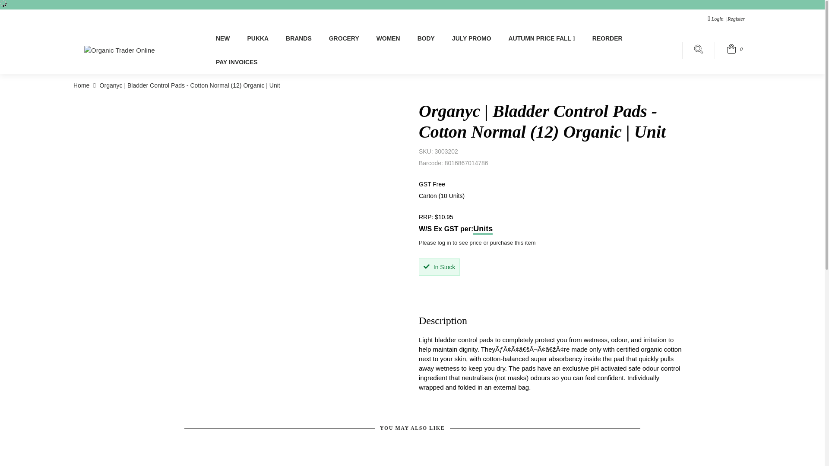 Image resolution: width=829 pixels, height=466 pixels. Describe the element at coordinates (299, 38) in the screenshot. I see `BRANDS` at that location.